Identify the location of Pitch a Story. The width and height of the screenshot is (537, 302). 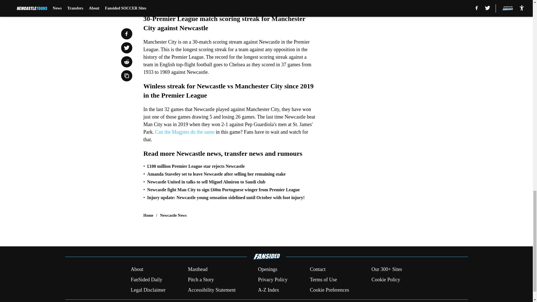
(201, 280).